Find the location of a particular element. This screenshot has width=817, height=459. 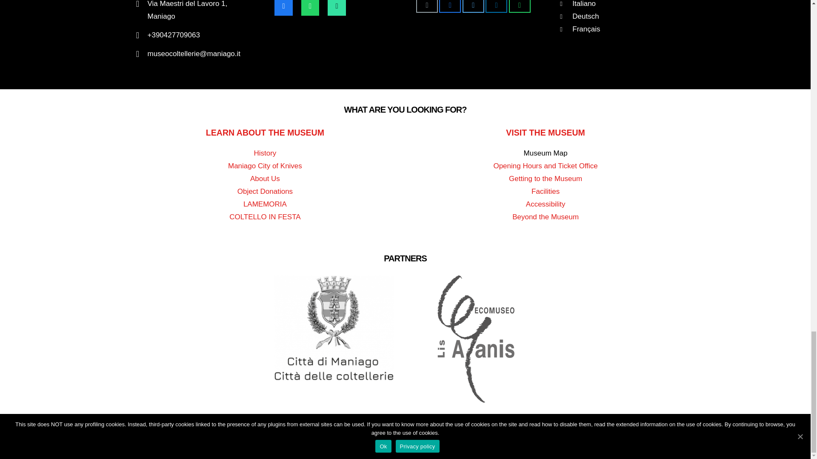

COLTELLO IN FESTA is located at coordinates (265, 217).